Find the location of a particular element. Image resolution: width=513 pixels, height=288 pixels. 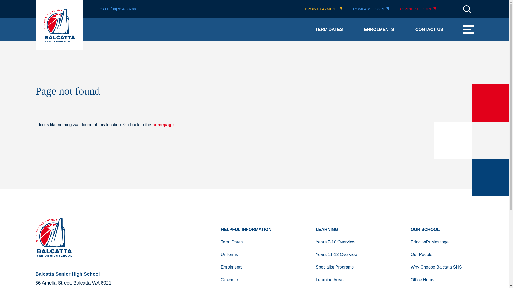

CONNECT LOGIN is located at coordinates (418, 9).